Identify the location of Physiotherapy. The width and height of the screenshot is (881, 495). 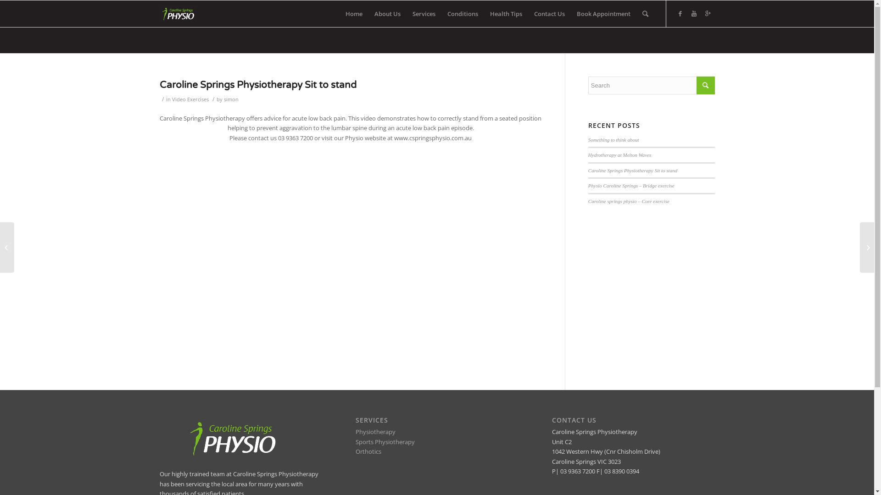
(375, 432).